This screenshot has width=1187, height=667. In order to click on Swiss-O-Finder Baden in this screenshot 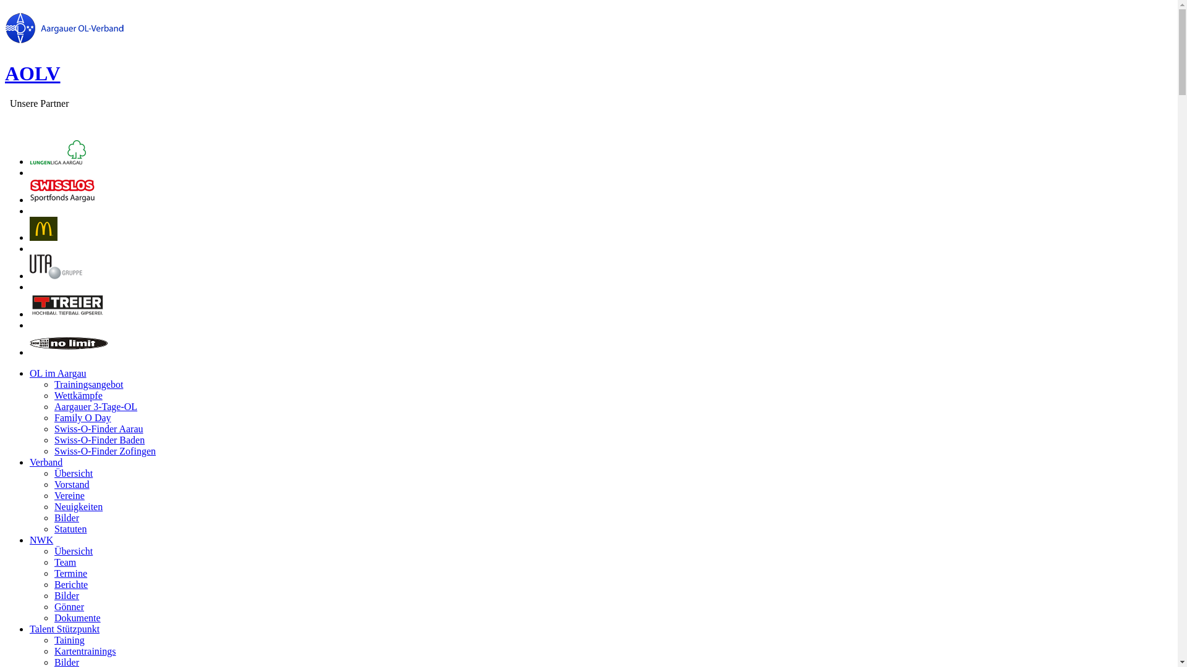, I will do `click(100, 440)`.